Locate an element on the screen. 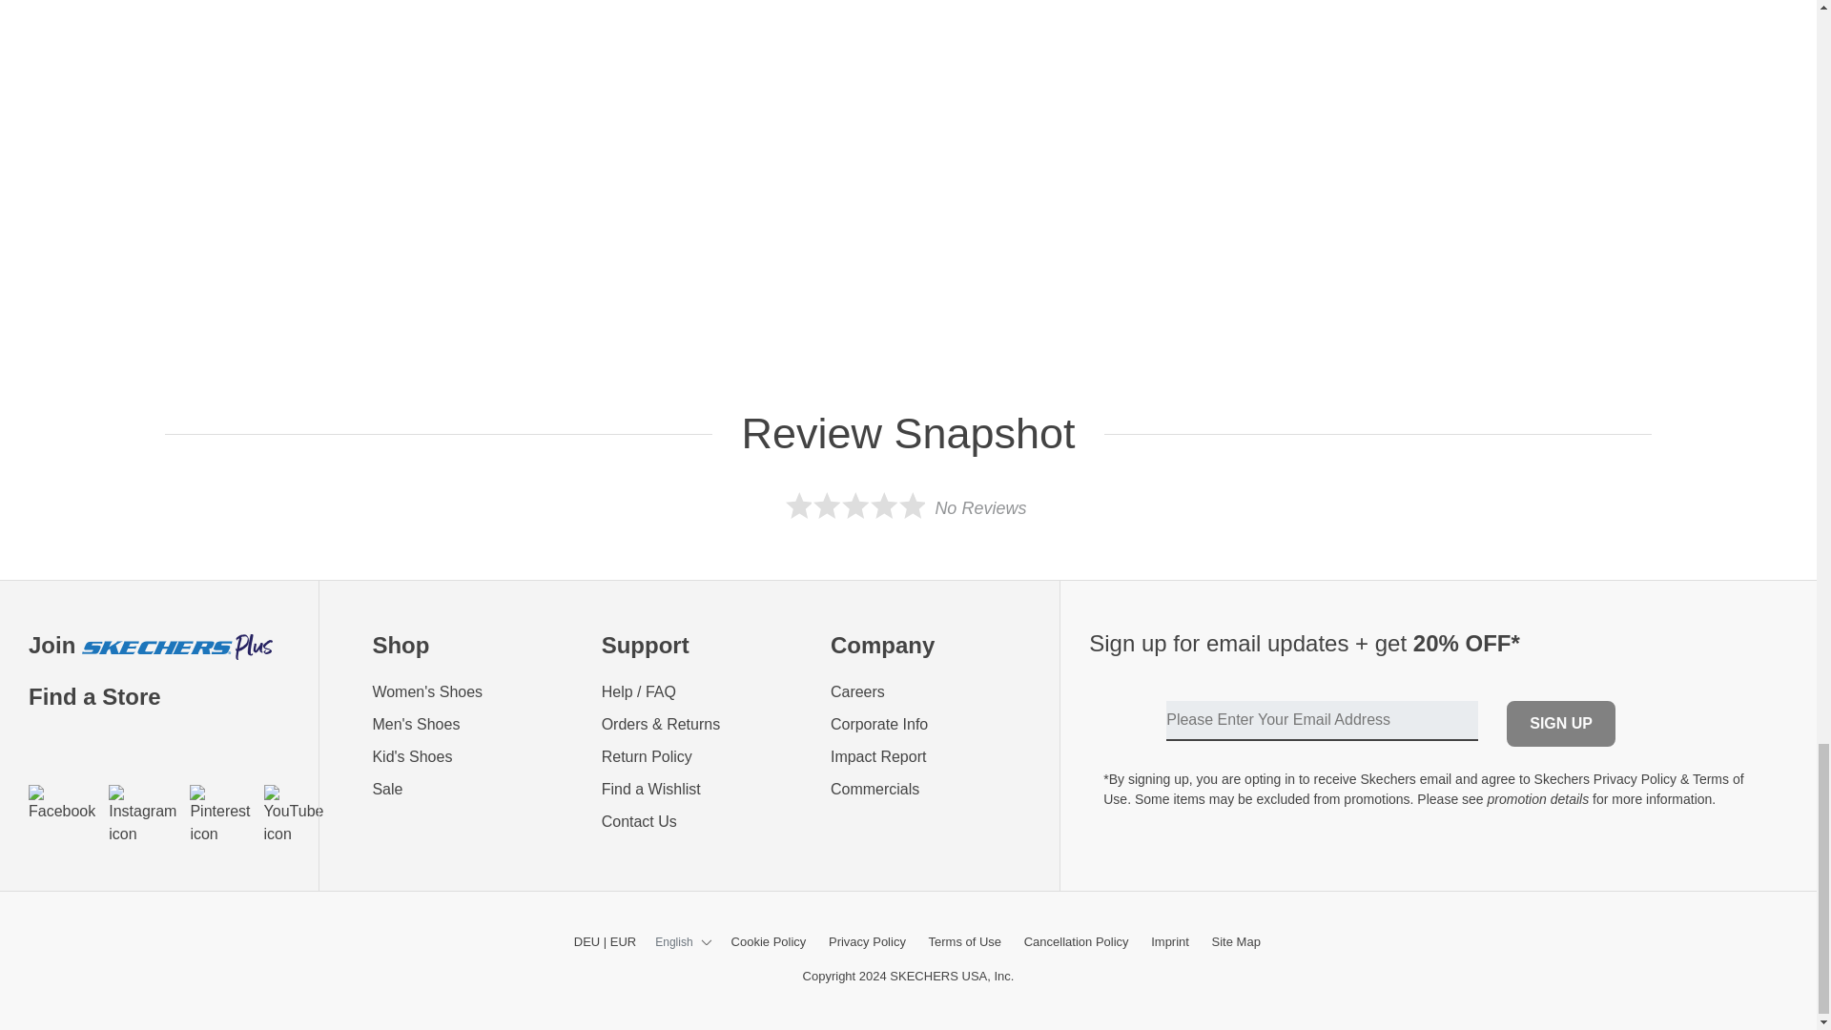  Follow SKECHERS on Pinterest is located at coordinates (219, 814).